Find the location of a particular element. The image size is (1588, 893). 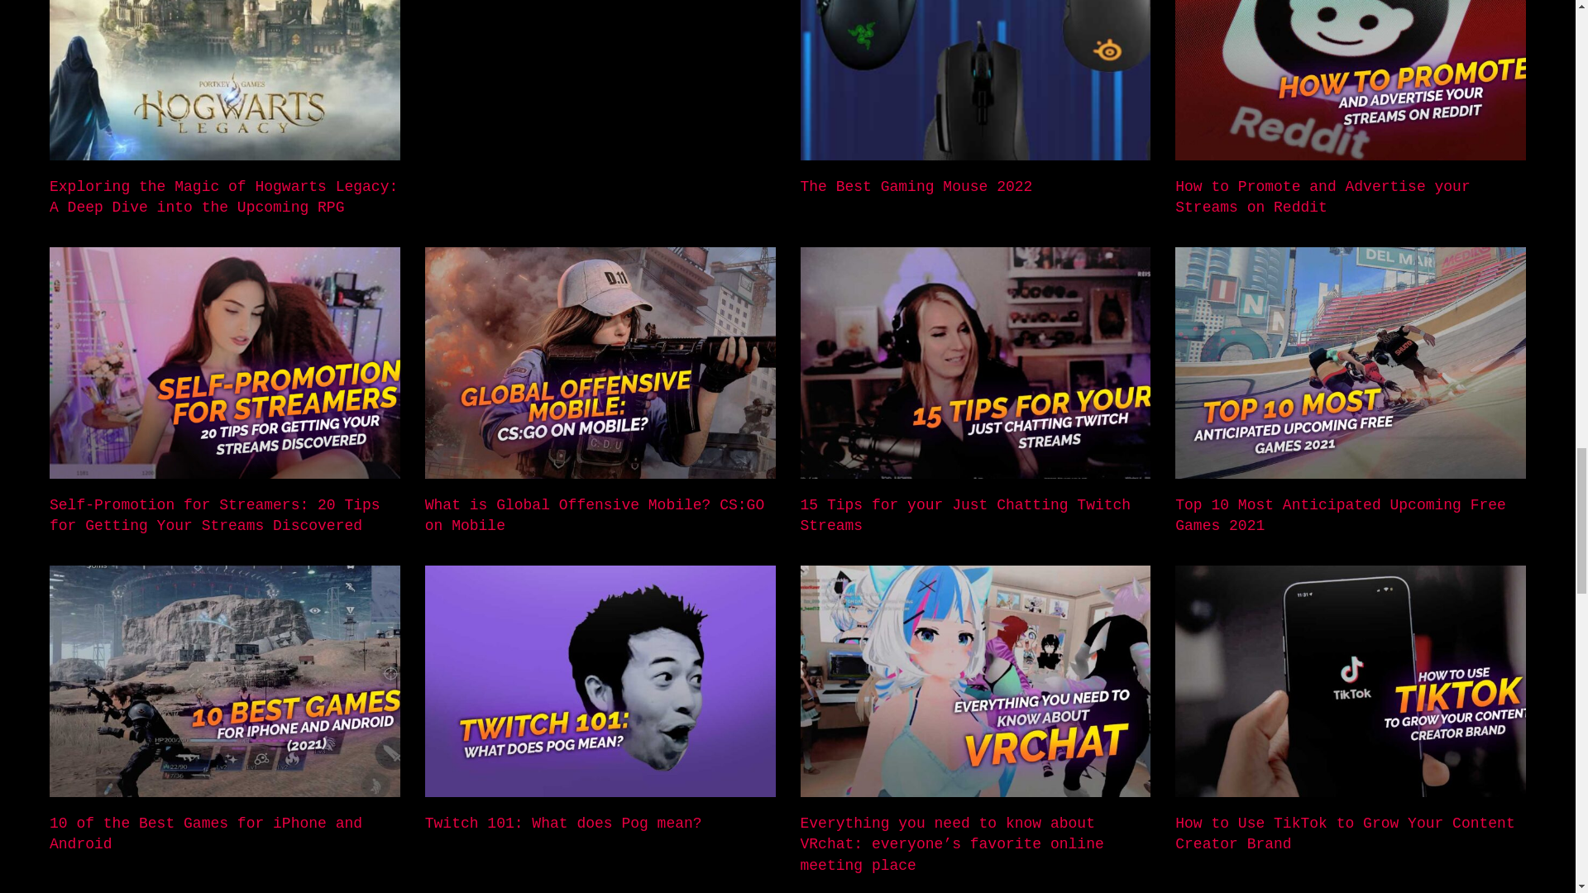

Twitch 101: What does Pog mean? is located at coordinates (563, 824).